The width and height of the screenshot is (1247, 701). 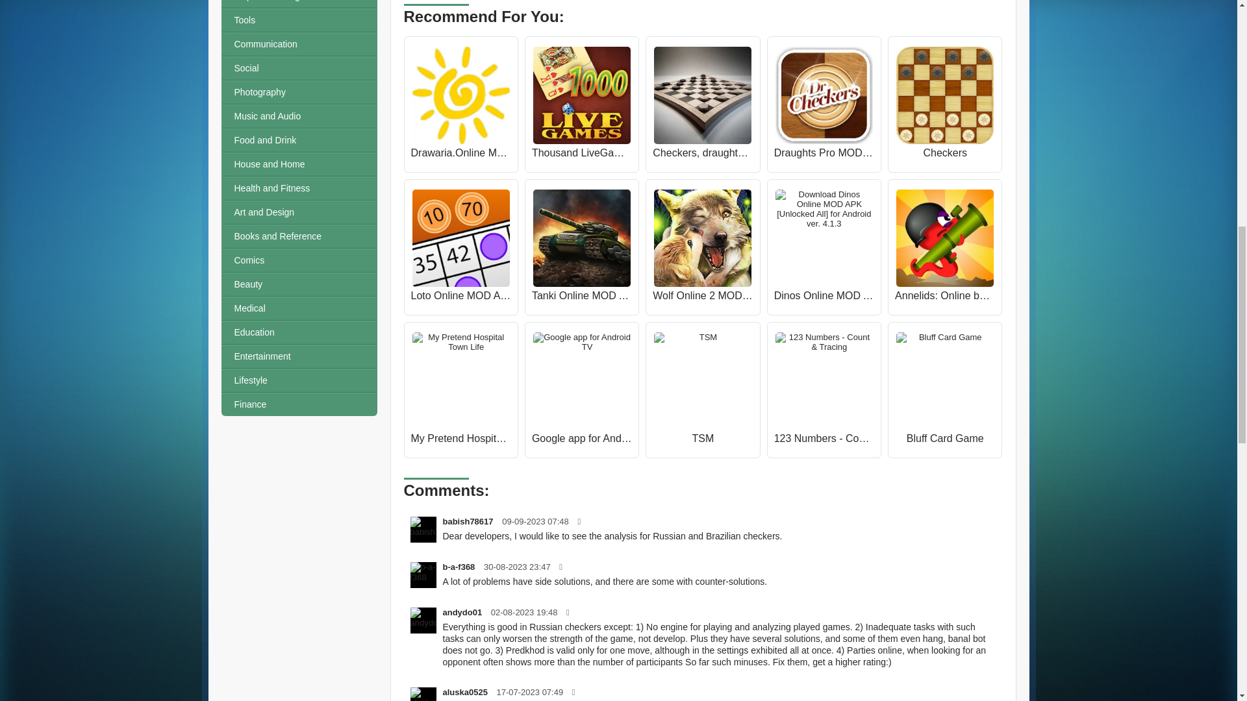 What do you see at coordinates (298, 212) in the screenshot?
I see `Art and Design` at bounding box center [298, 212].